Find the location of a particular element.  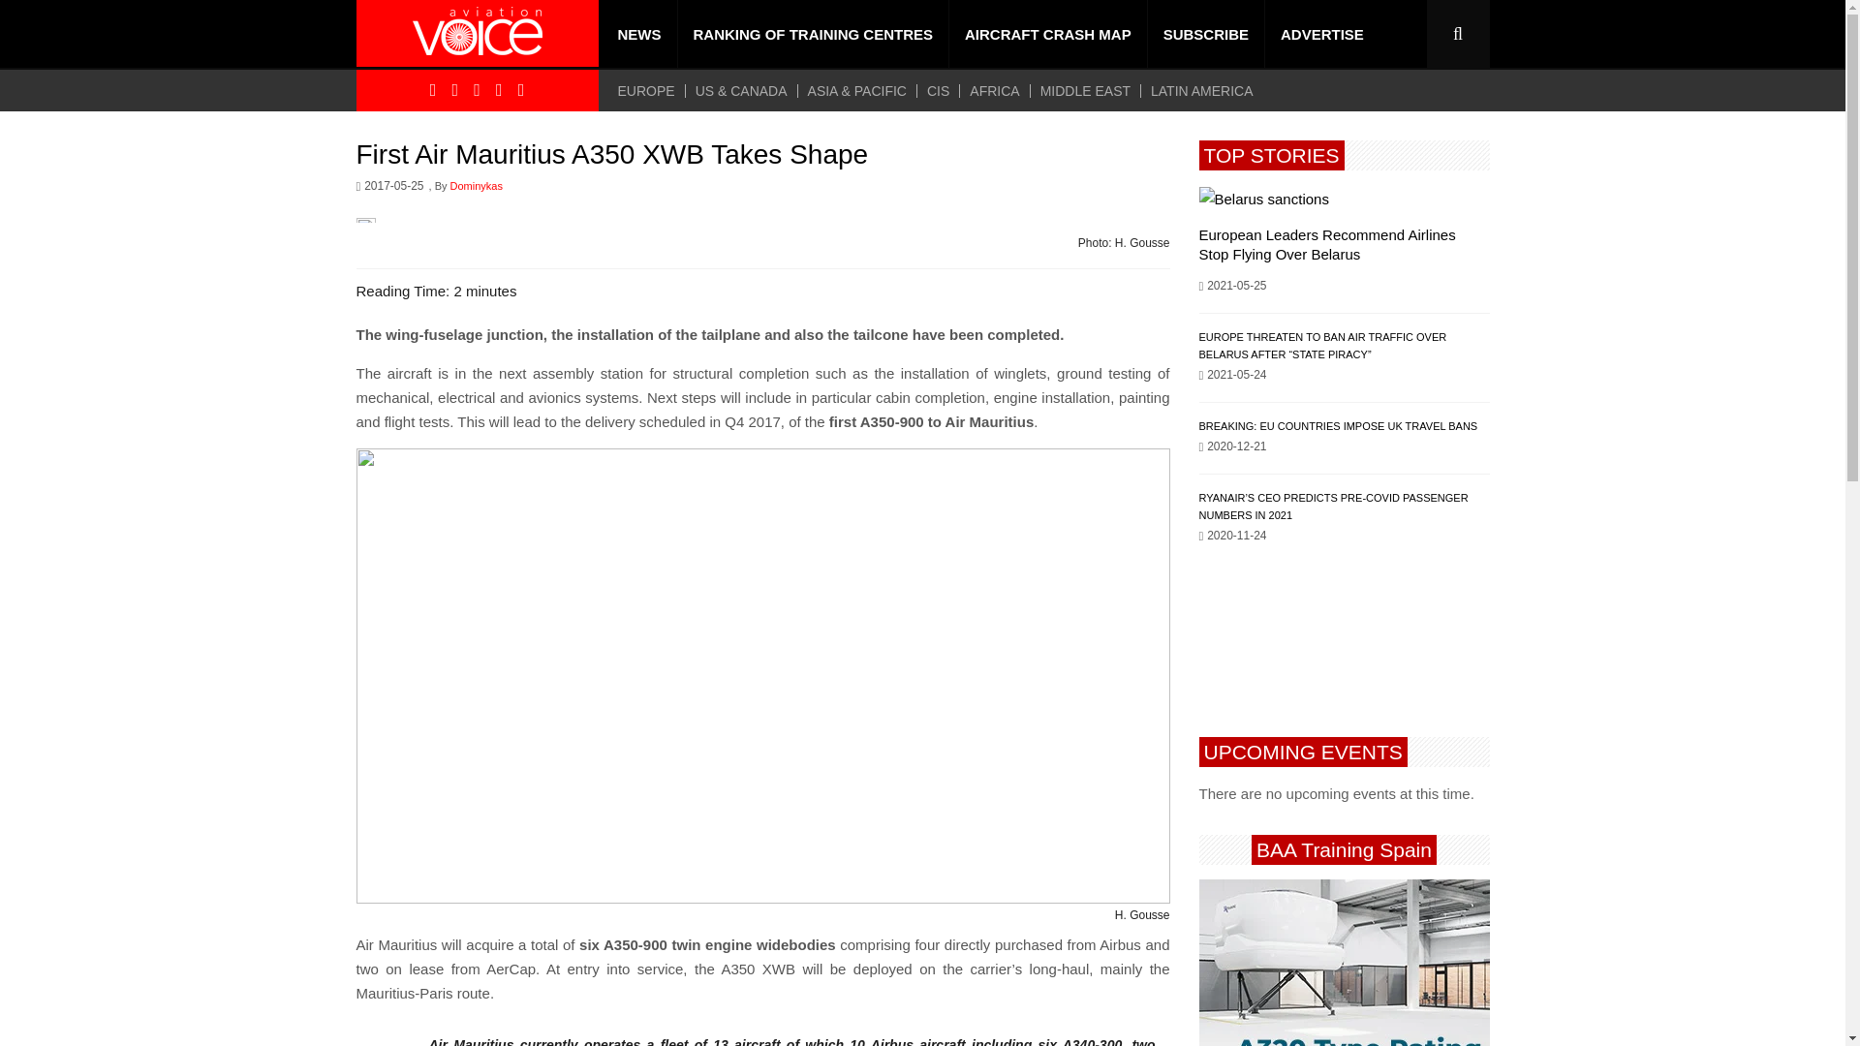

RANKING OF TRAINING CENTRES is located at coordinates (814, 34).